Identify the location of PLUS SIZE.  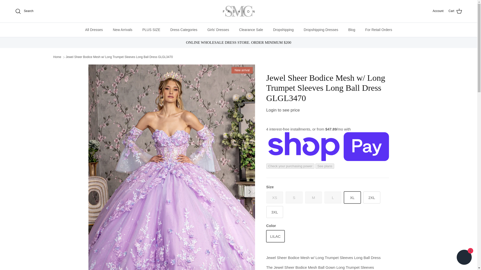
(151, 29).